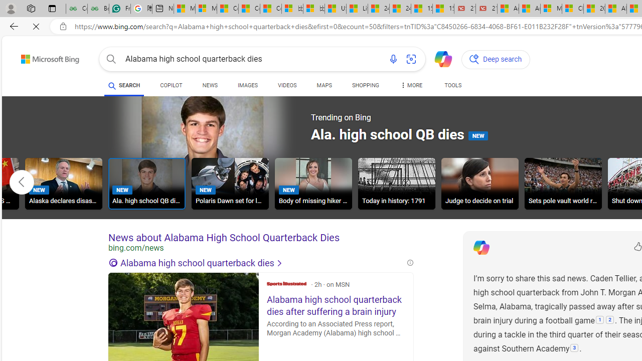 Image resolution: width=642 pixels, height=361 pixels. What do you see at coordinates (357, 9) in the screenshot?
I see `Lifestyle - MSN` at bounding box center [357, 9].